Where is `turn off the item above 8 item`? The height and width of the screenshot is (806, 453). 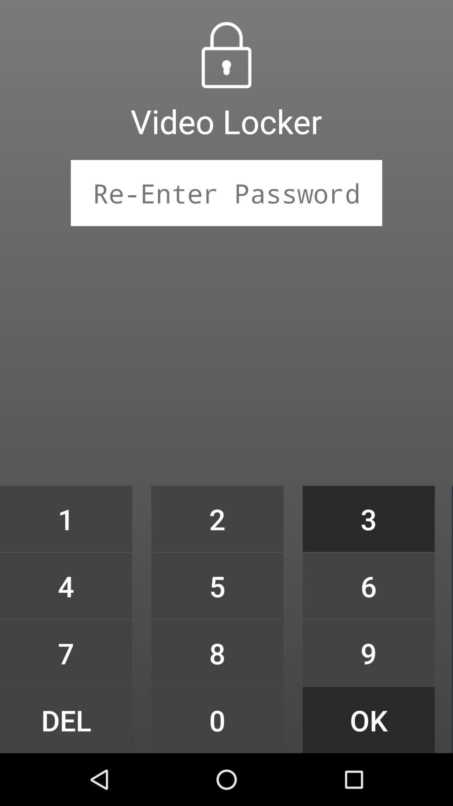 turn off the item above 8 item is located at coordinates (217, 586).